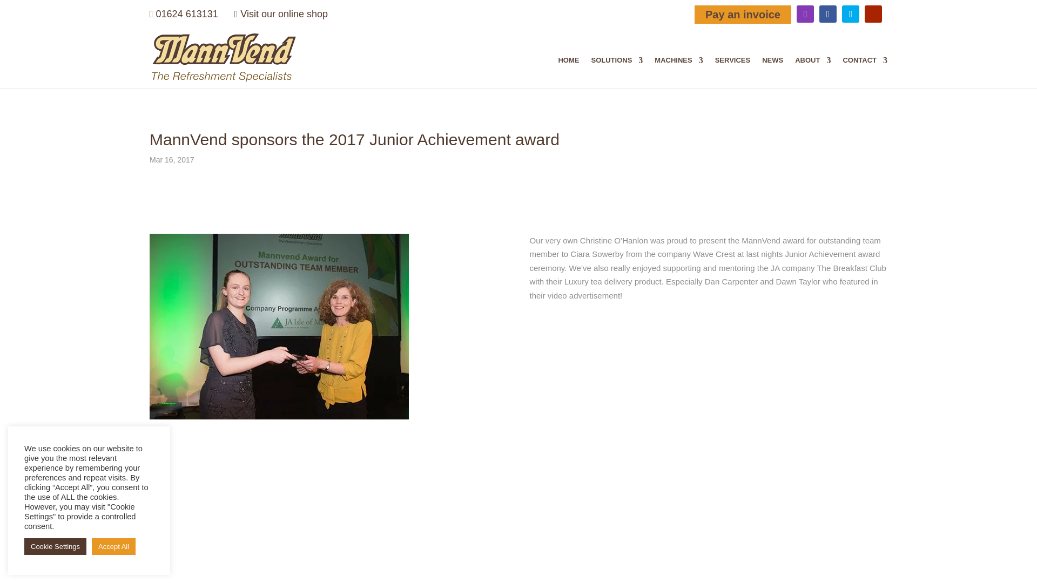  Describe the element at coordinates (851, 14) in the screenshot. I see `Twitter` at that location.